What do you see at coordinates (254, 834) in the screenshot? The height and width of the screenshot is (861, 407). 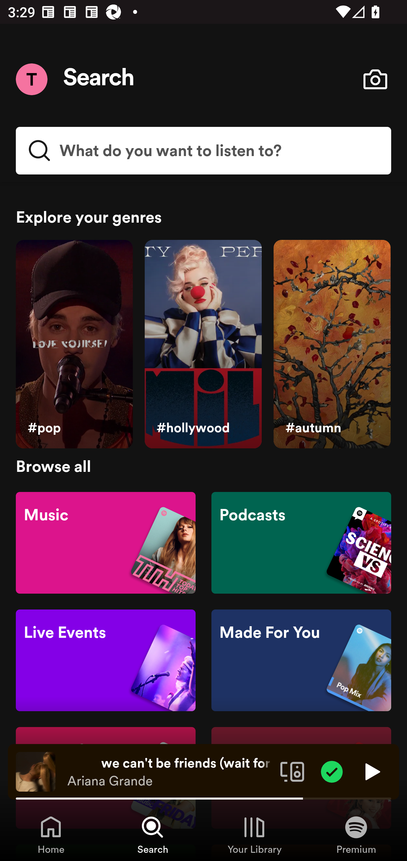 I see `Your Library, Tab 3 of 4 Your Library Your Library` at bounding box center [254, 834].